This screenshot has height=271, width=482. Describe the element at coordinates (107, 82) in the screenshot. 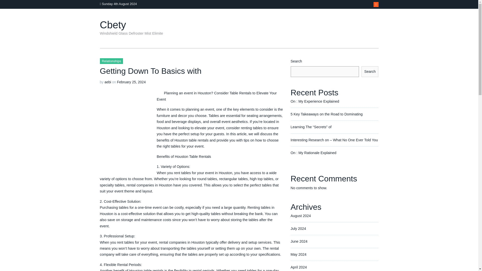

I see `aebi` at that location.